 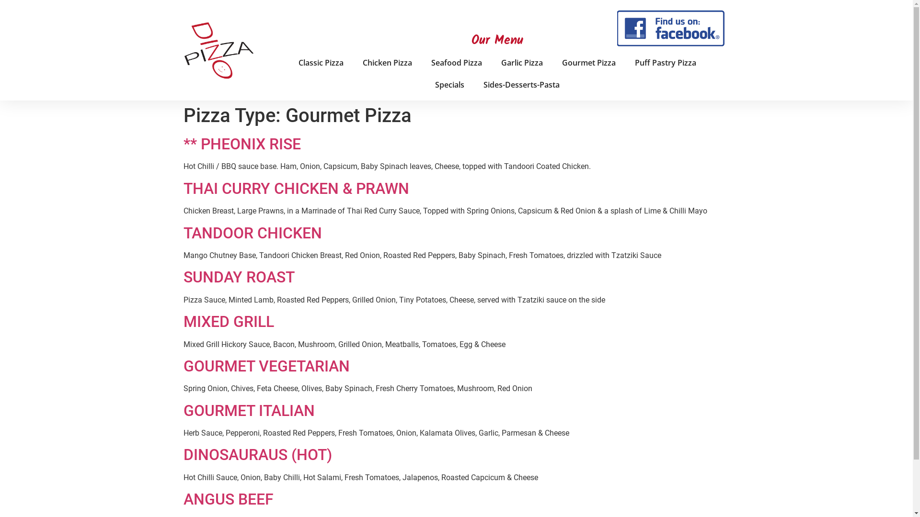 What do you see at coordinates (296, 189) in the screenshot?
I see `THAI CURRY CHICKEN & PRAWN` at bounding box center [296, 189].